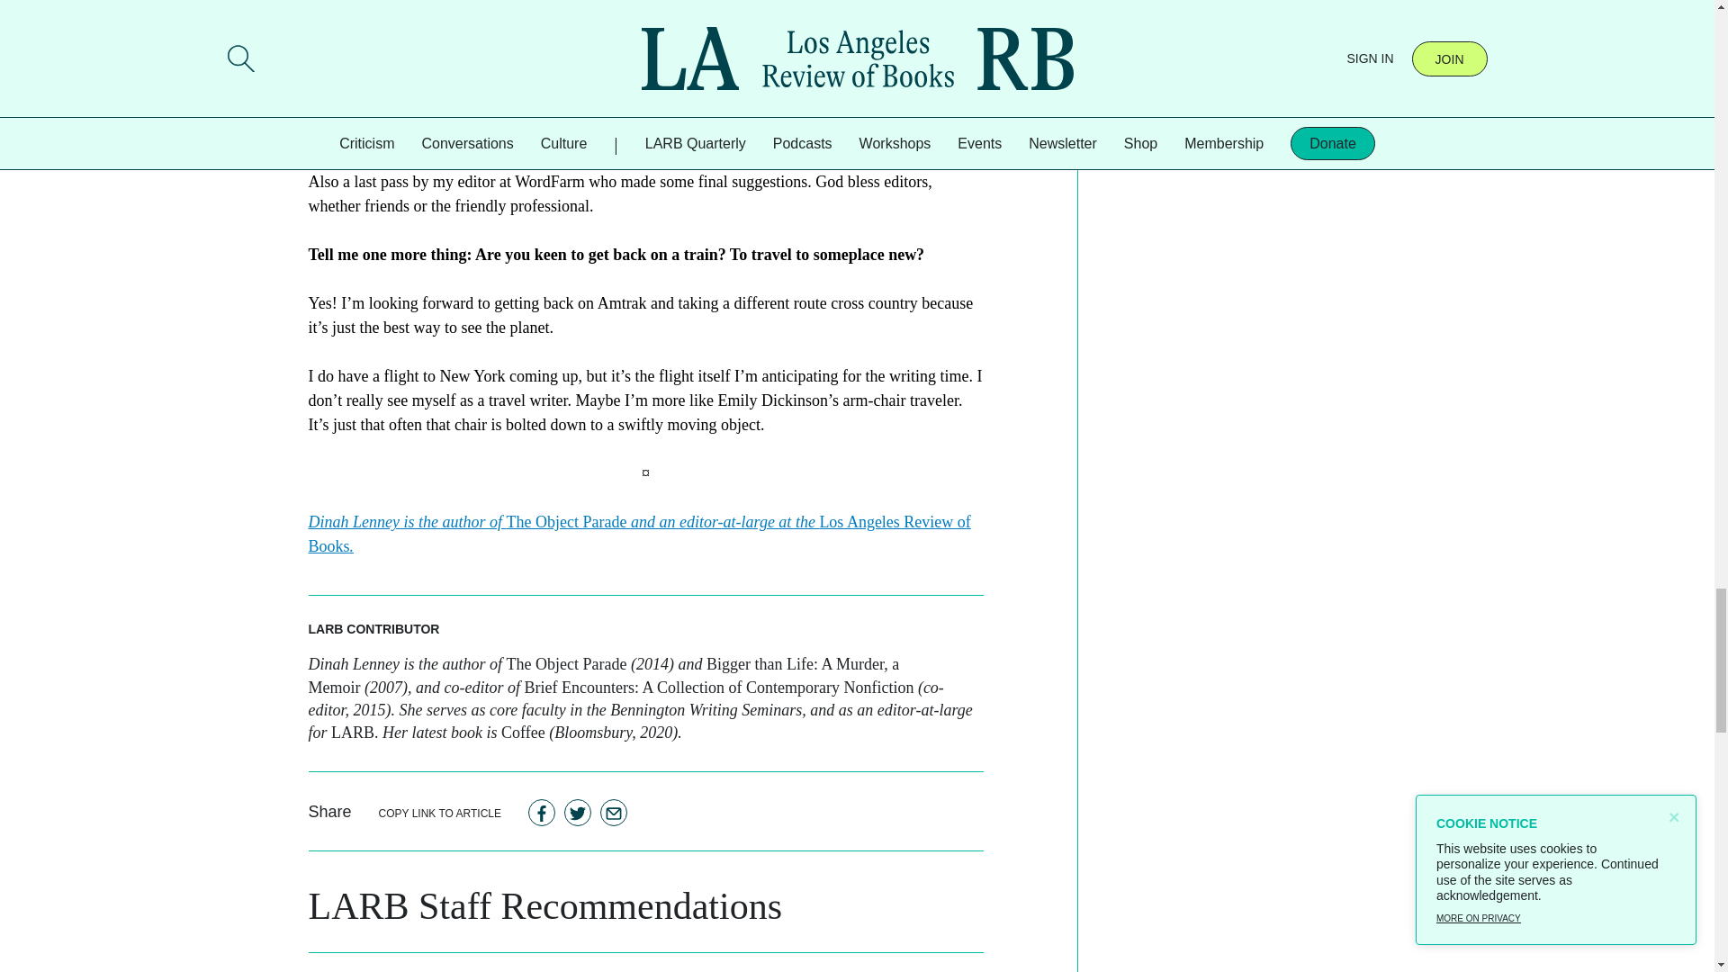 This screenshot has height=972, width=1728. Describe the element at coordinates (578, 812) in the screenshot. I see `Share on twitter` at that location.